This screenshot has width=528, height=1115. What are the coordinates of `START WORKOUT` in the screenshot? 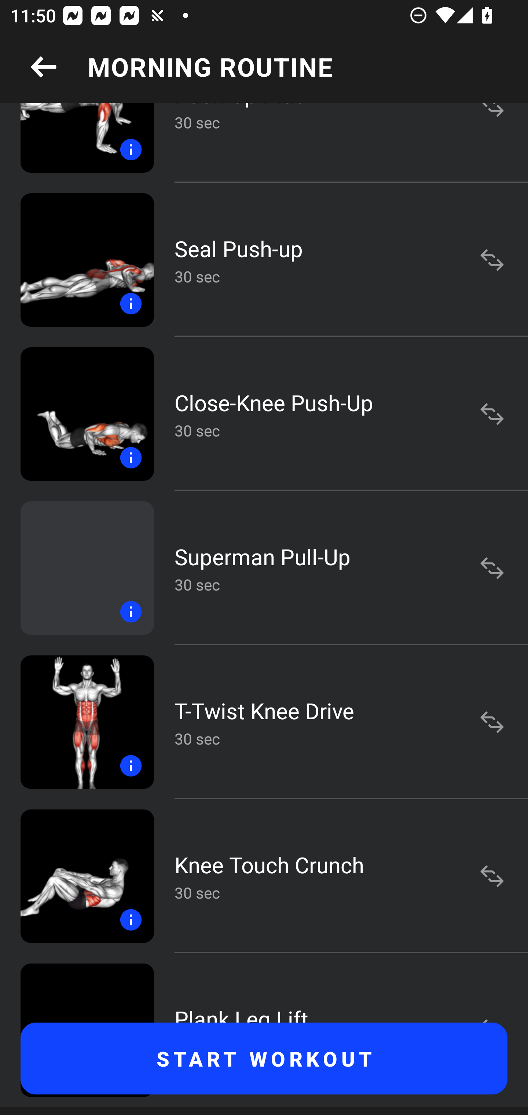 It's located at (264, 1059).